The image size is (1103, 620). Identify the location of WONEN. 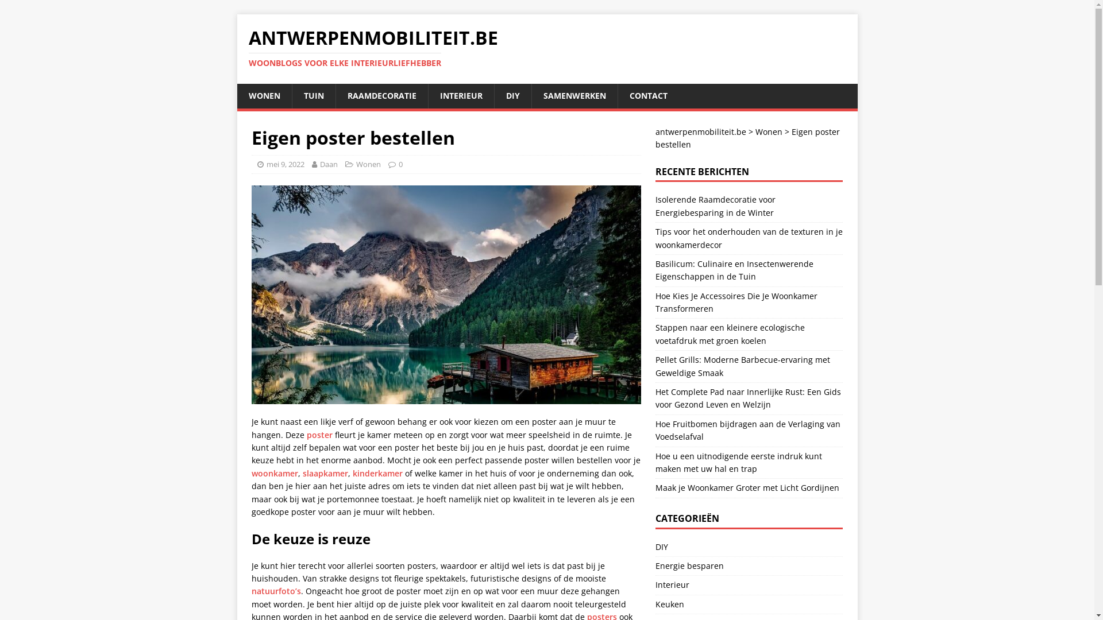
(264, 96).